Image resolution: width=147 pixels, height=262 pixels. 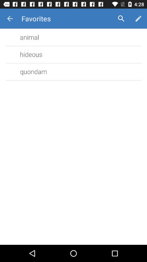 I want to click on select icon above animal icon, so click(x=10, y=19).